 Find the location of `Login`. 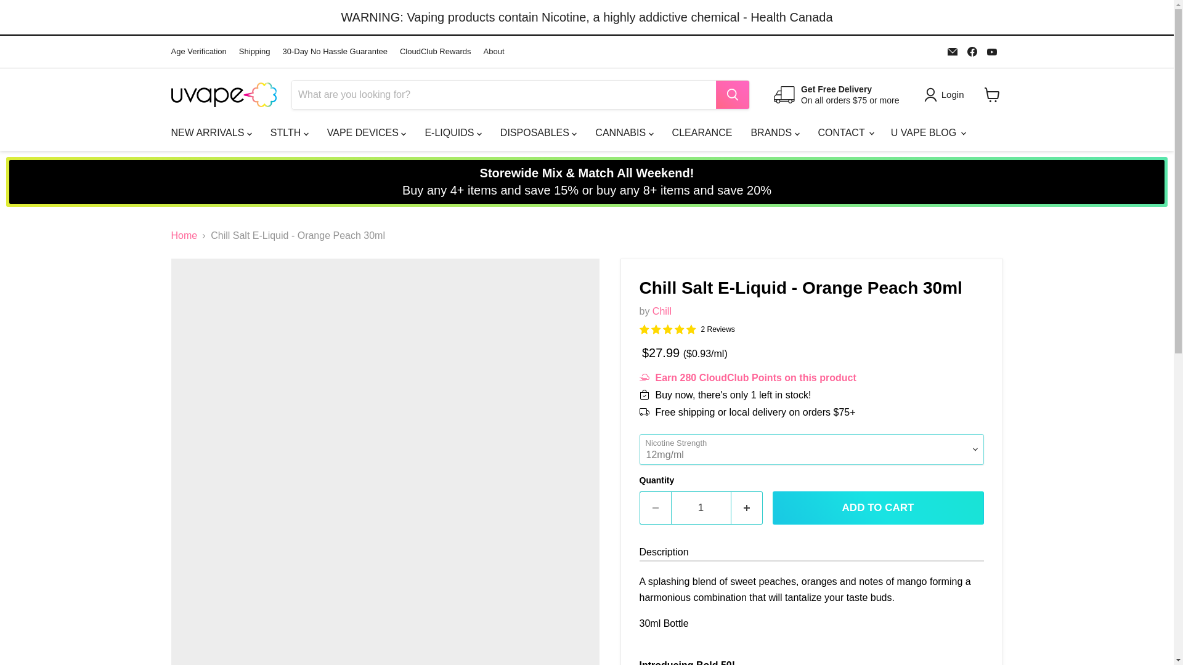

Login is located at coordinates (946, 95).